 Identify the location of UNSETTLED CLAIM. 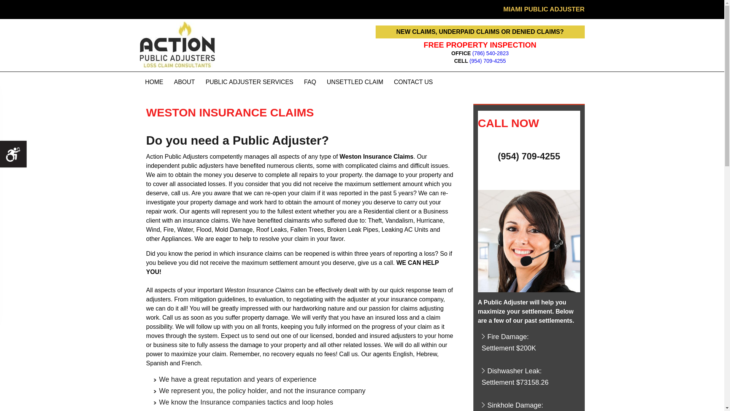
(355, 82).